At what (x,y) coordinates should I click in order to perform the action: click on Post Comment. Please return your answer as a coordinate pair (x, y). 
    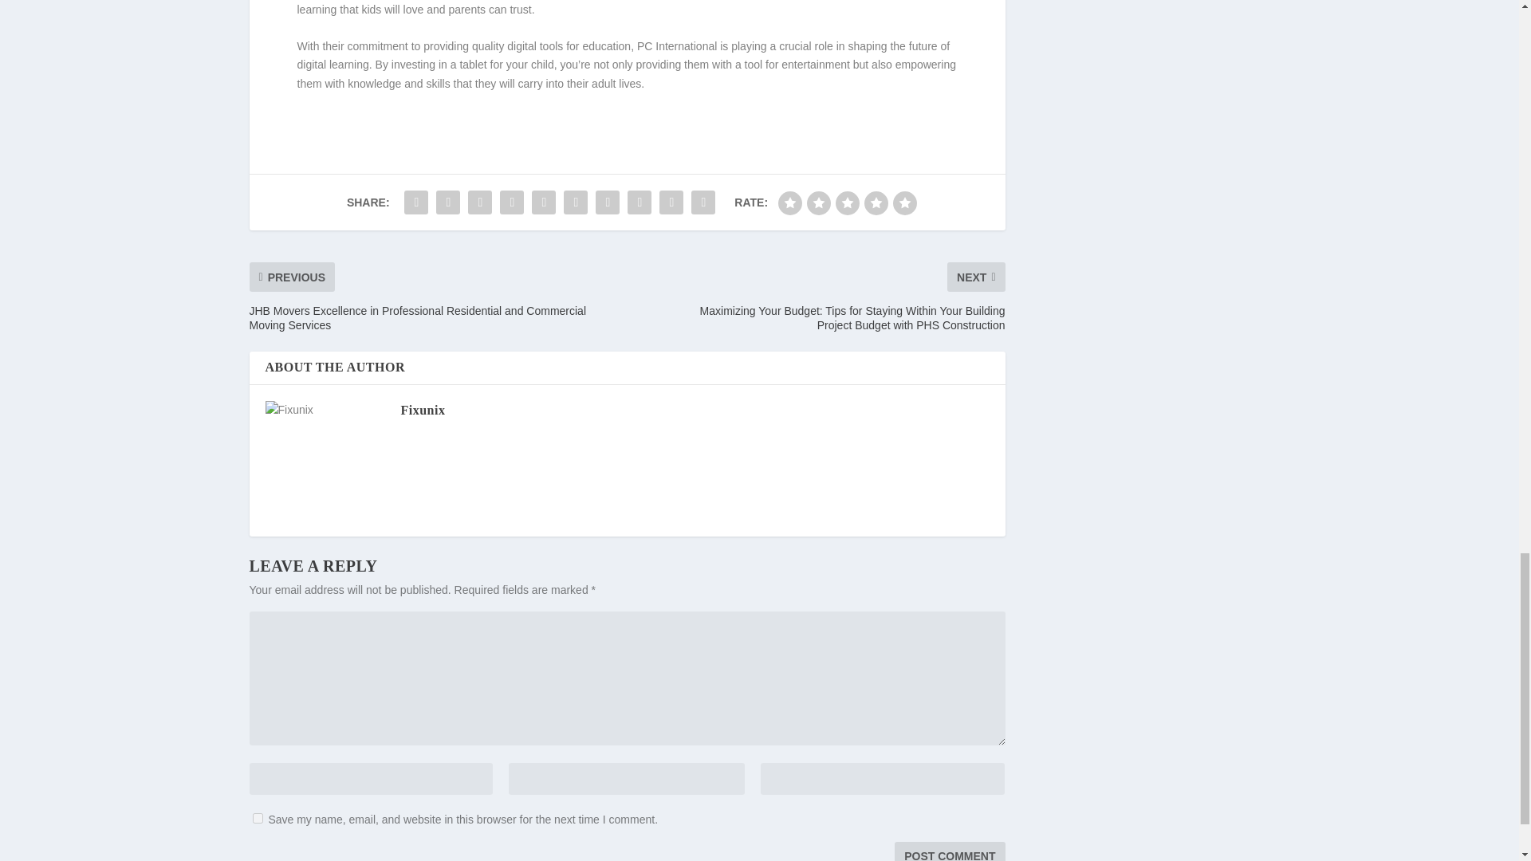
    Looking at the image, I should click on (949, 851).